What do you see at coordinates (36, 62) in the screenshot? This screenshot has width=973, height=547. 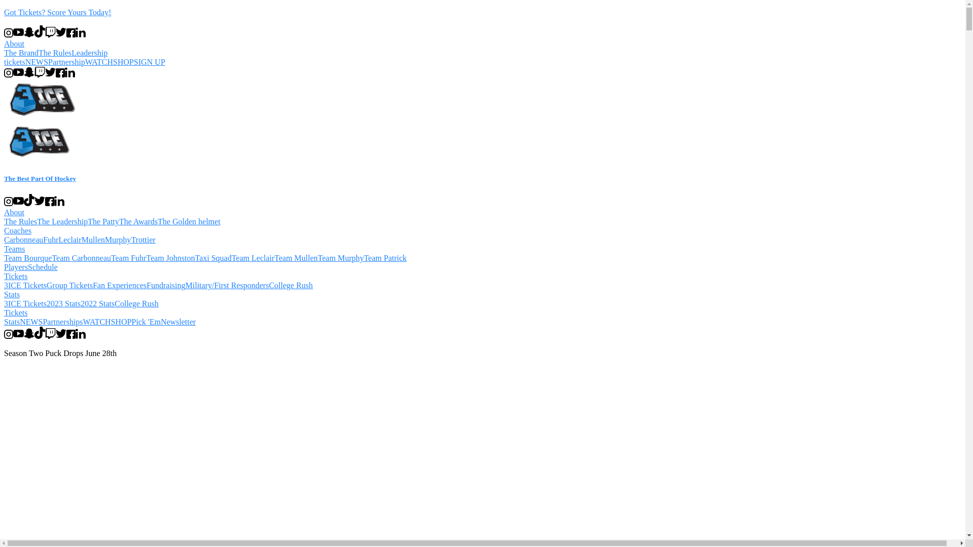 I see `NEWS` at bounding box center [36, 62].